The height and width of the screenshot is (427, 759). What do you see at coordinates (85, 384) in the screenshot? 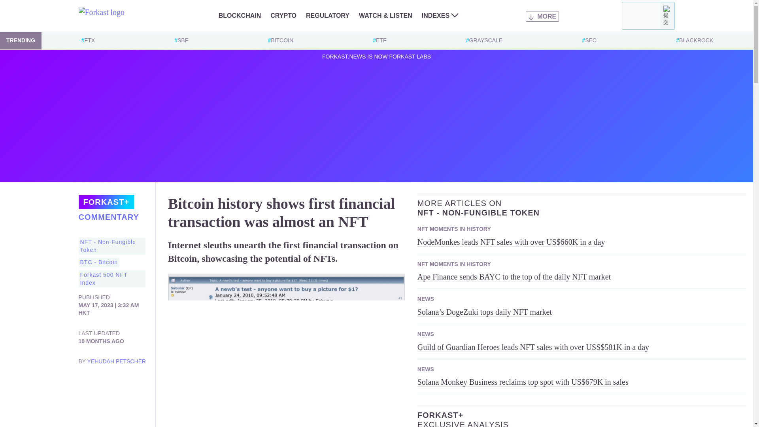
I see `Share on twitter` at bounding box center [85, 384].